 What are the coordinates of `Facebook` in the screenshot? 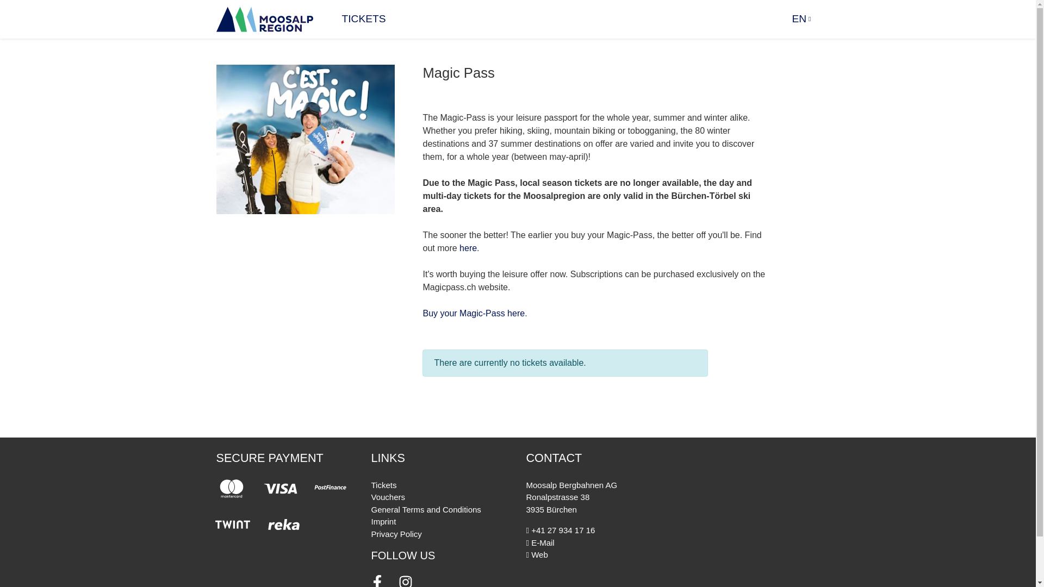 It's located at (377, 578).